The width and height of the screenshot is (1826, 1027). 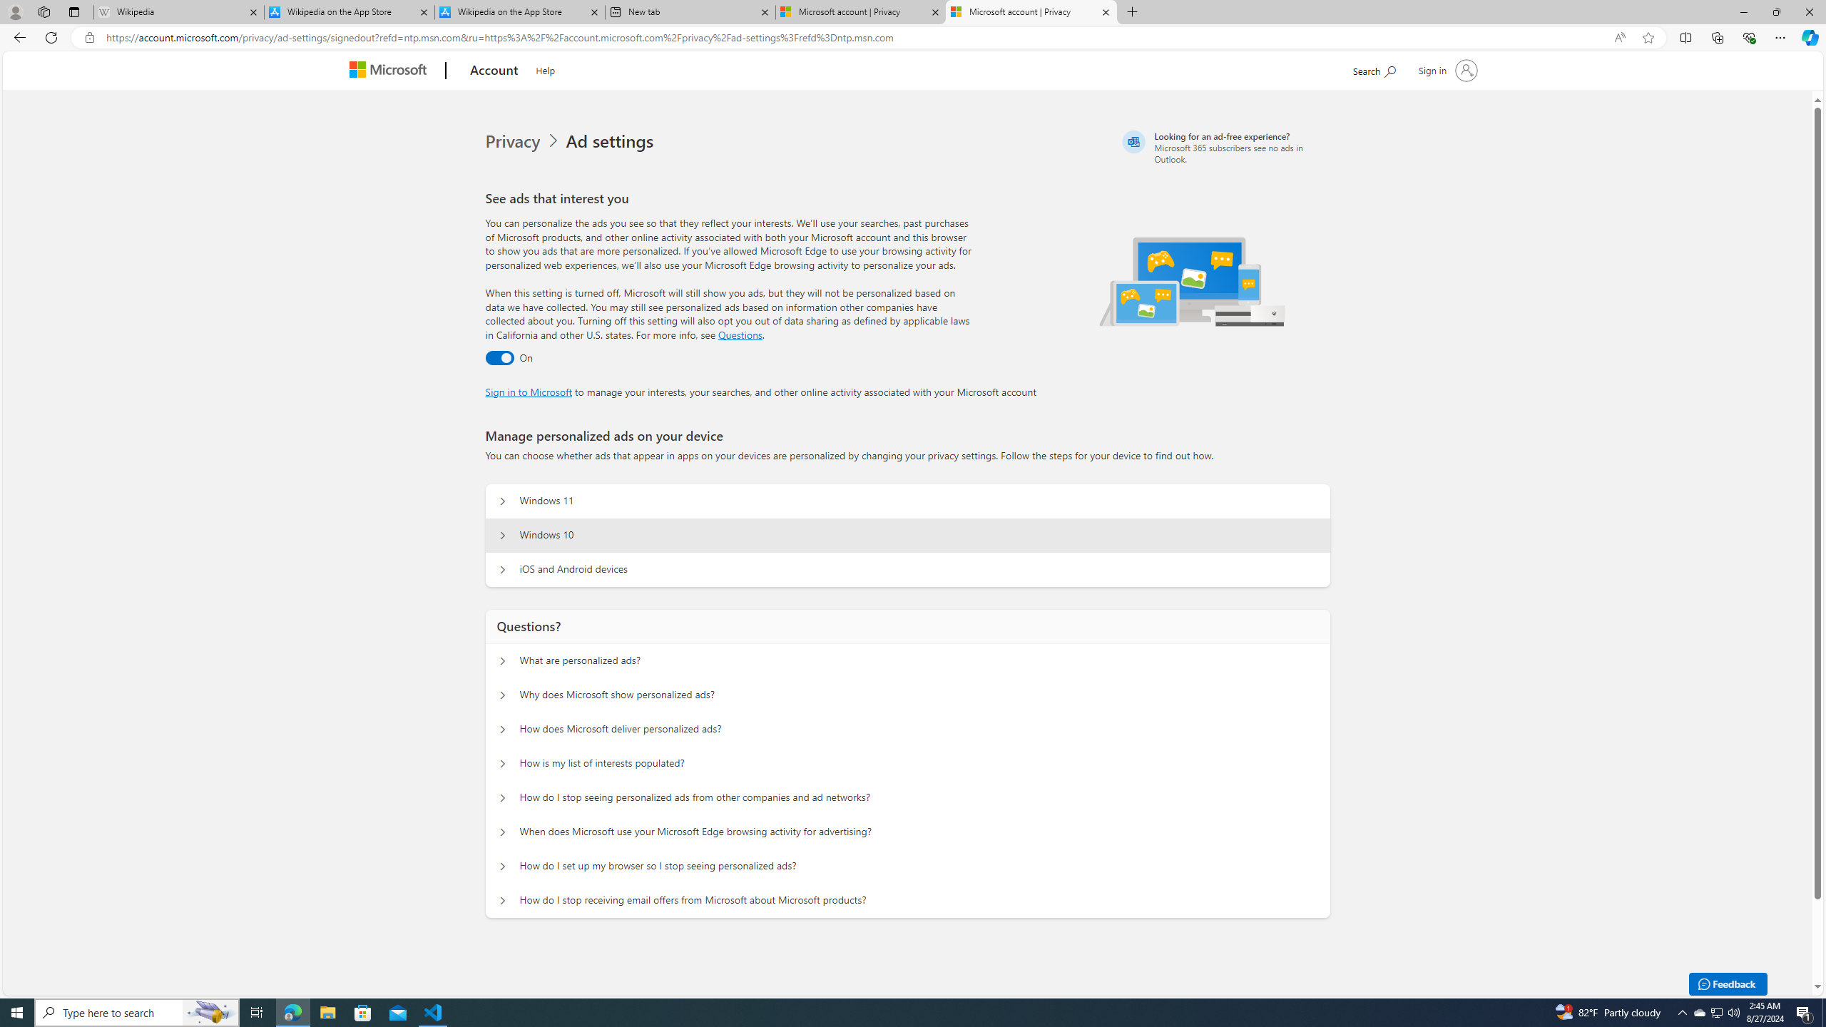 I want to click on Illustration of multiple devices, so click(x=1193, y=281).